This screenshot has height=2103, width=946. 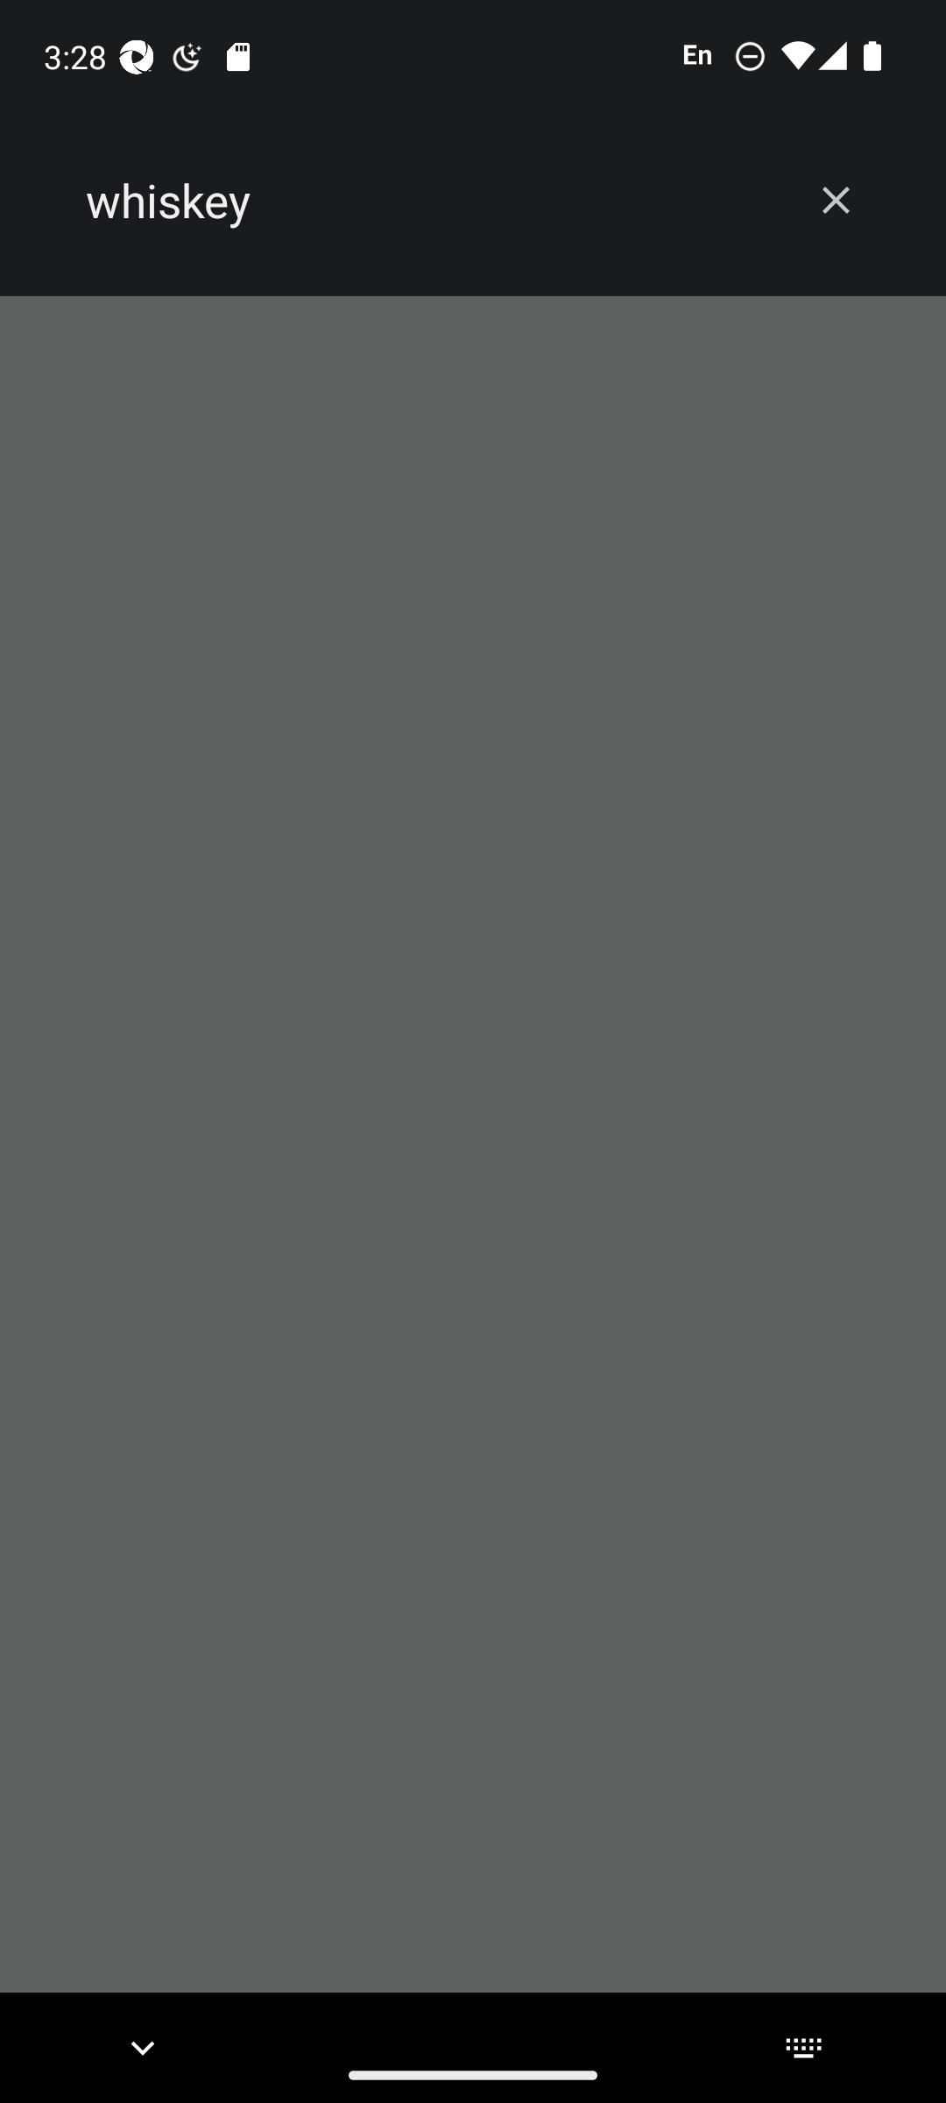 I want to click on Clear search box, so click(x=836, y=200).